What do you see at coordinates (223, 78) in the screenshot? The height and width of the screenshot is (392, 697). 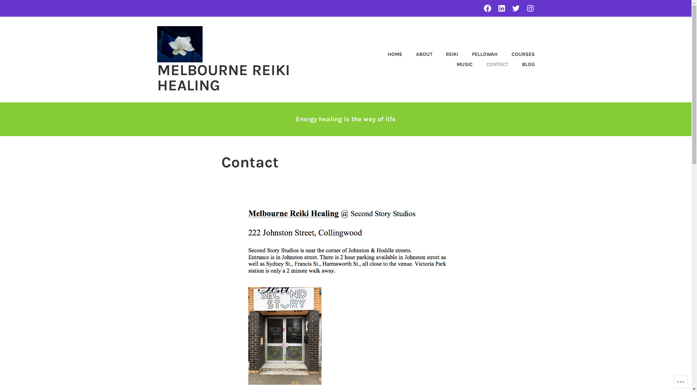 I see `MELBOURNE REIKI HEALING` at bounding box center [223, 78].